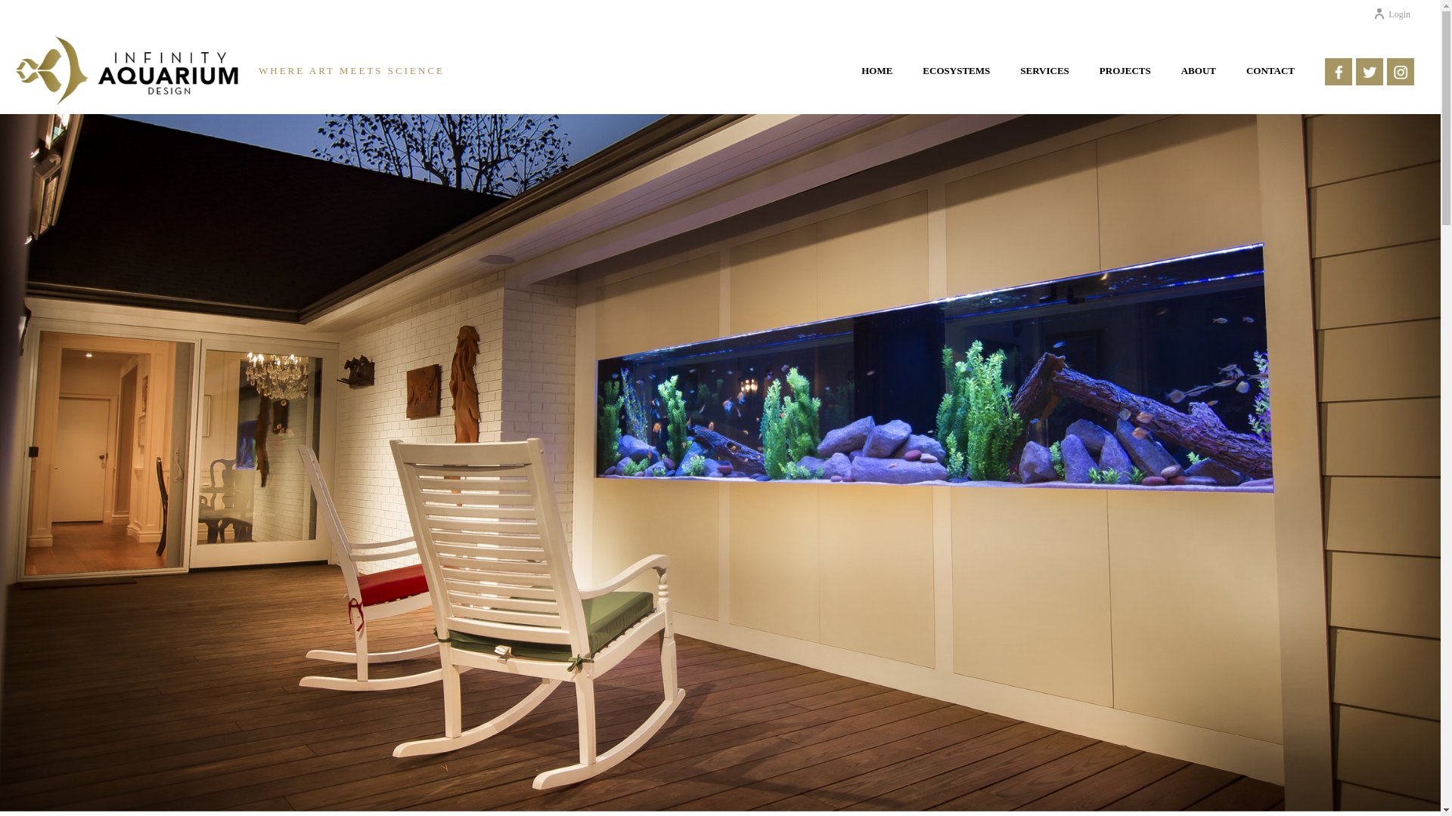  What do you see at coordinates (1391, 14) in the screenshot?
I see `Login` at bounding box center [1391, 14].